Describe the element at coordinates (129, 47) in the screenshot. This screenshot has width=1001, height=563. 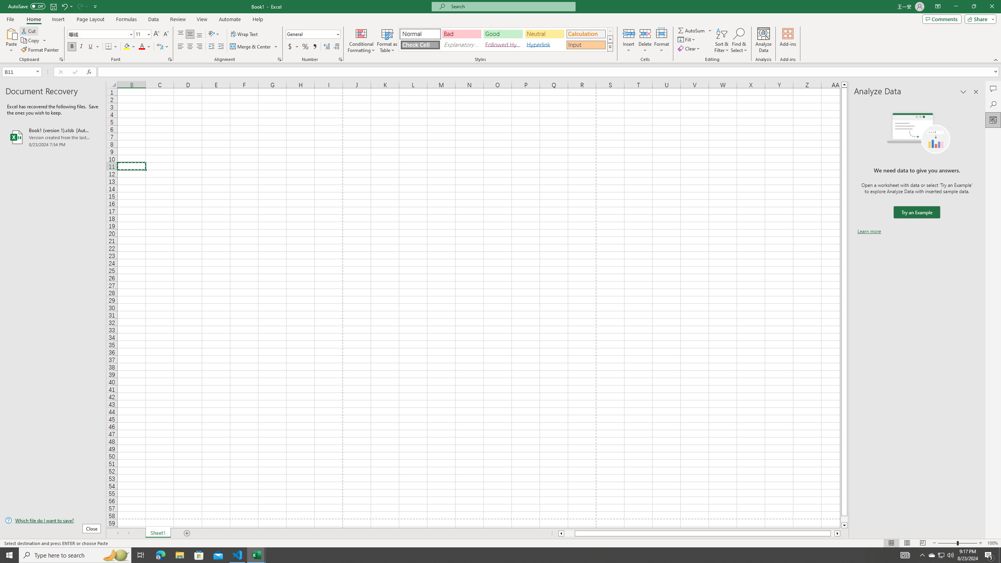
I see `Fill Color` at that location.